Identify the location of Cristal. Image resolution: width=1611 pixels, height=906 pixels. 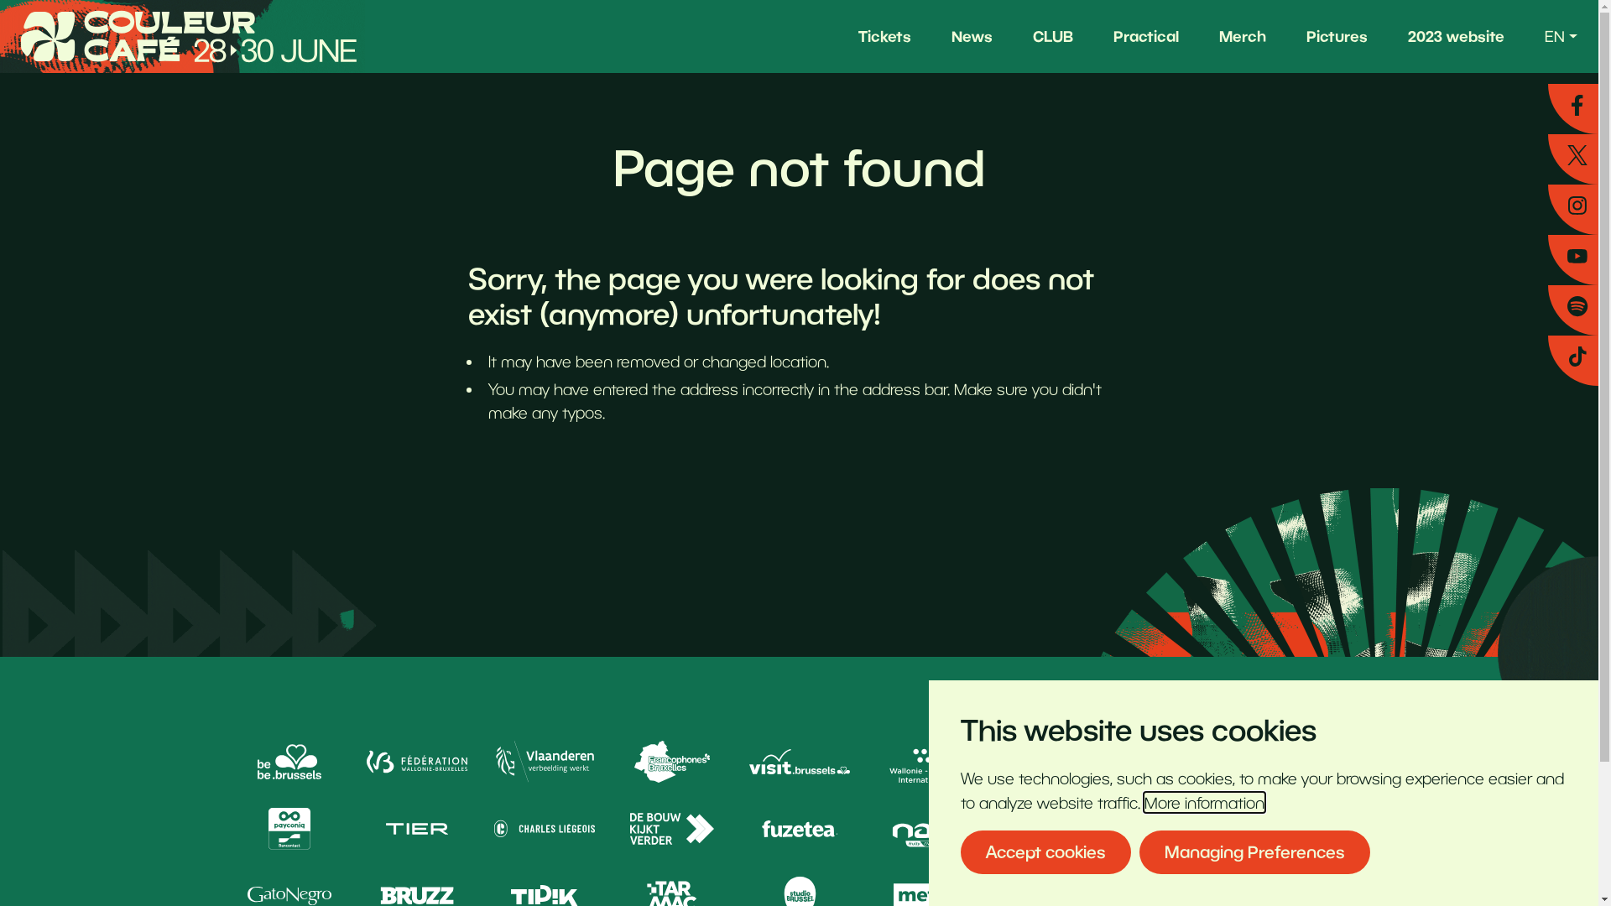
(1054, 829).